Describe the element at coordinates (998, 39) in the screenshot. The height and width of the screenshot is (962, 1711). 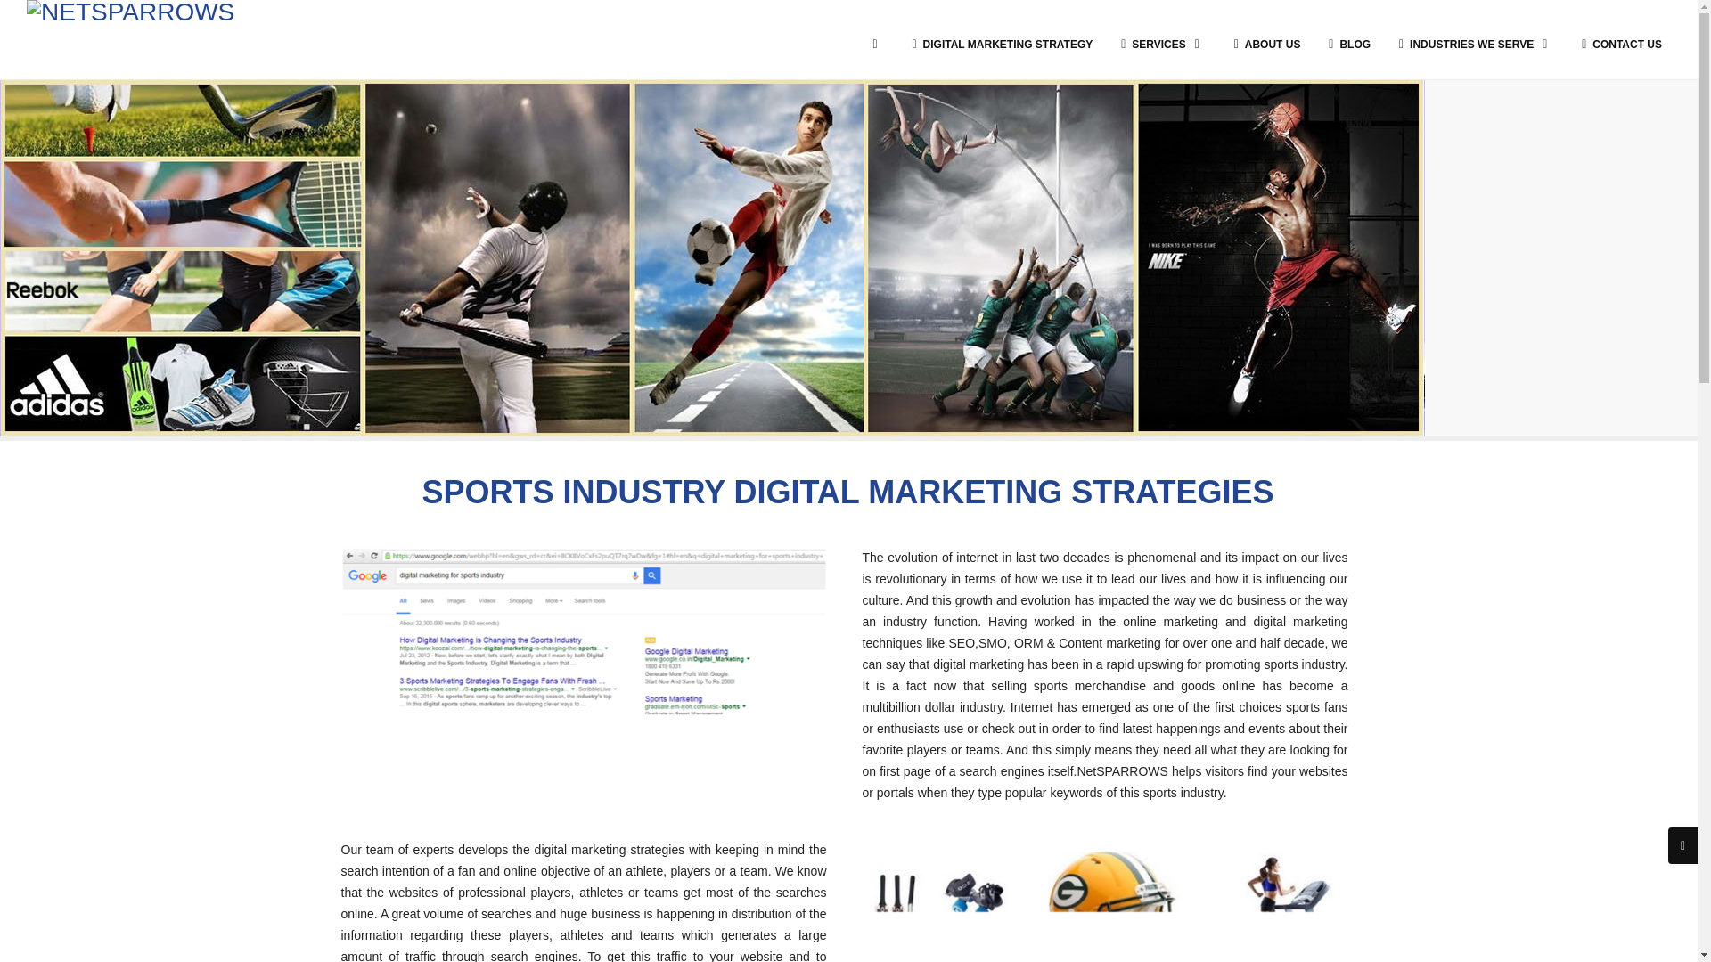
I see `DIGITAL MARKETING STRATEGY` at that location.